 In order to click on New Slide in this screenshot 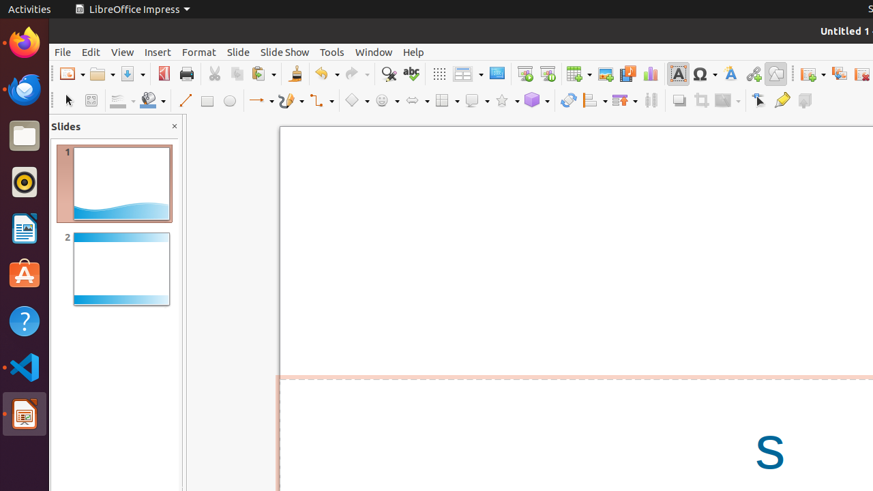, I will do `click(813, 74)`.